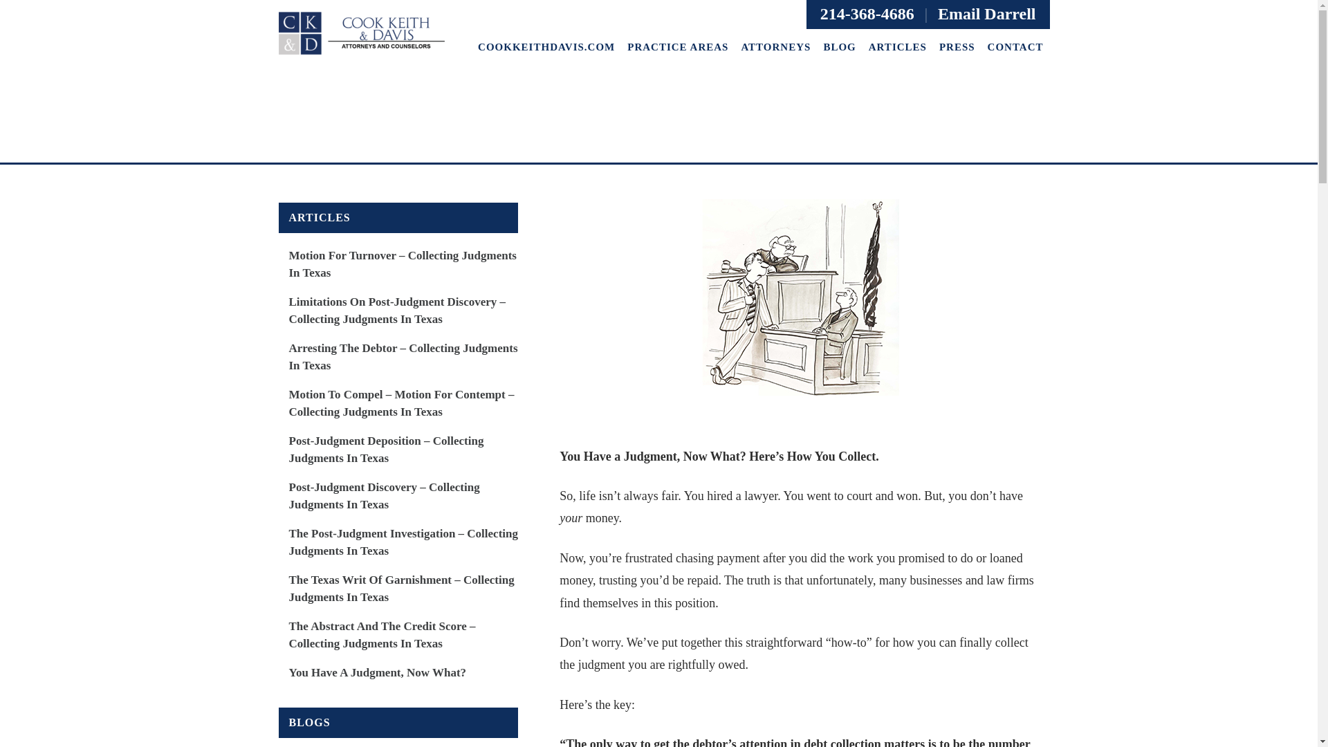 The height and width of the screenshot is (747, 1328). What do you see at coordinates (898, 47) in the screenshot?
I see `ARTICLES` at bounding box center [898, 47].